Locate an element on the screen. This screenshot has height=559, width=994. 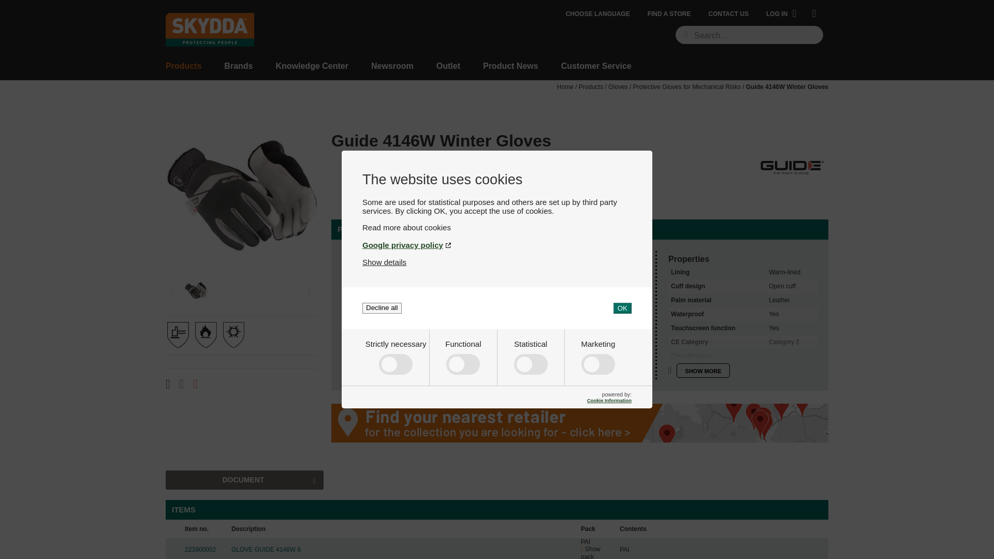
Show details is located at coordinates (384, 262).